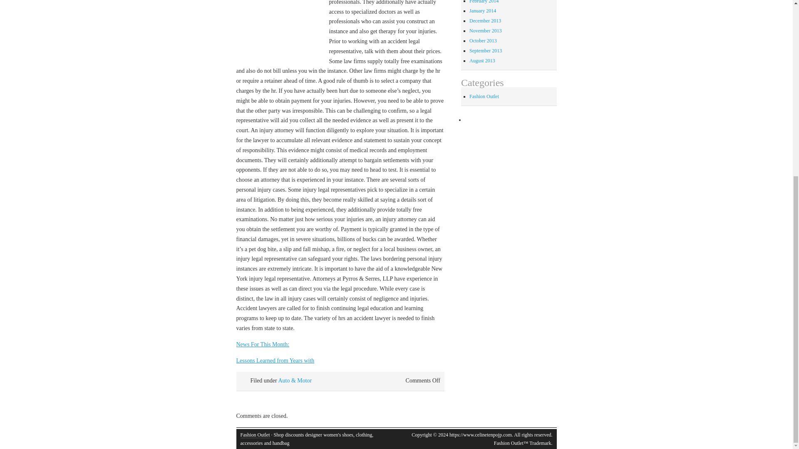 This screenshot has height=449, width=799. Describe the element at coordinates (485, 31) in the screenshot. I see `November 2013` at that location.